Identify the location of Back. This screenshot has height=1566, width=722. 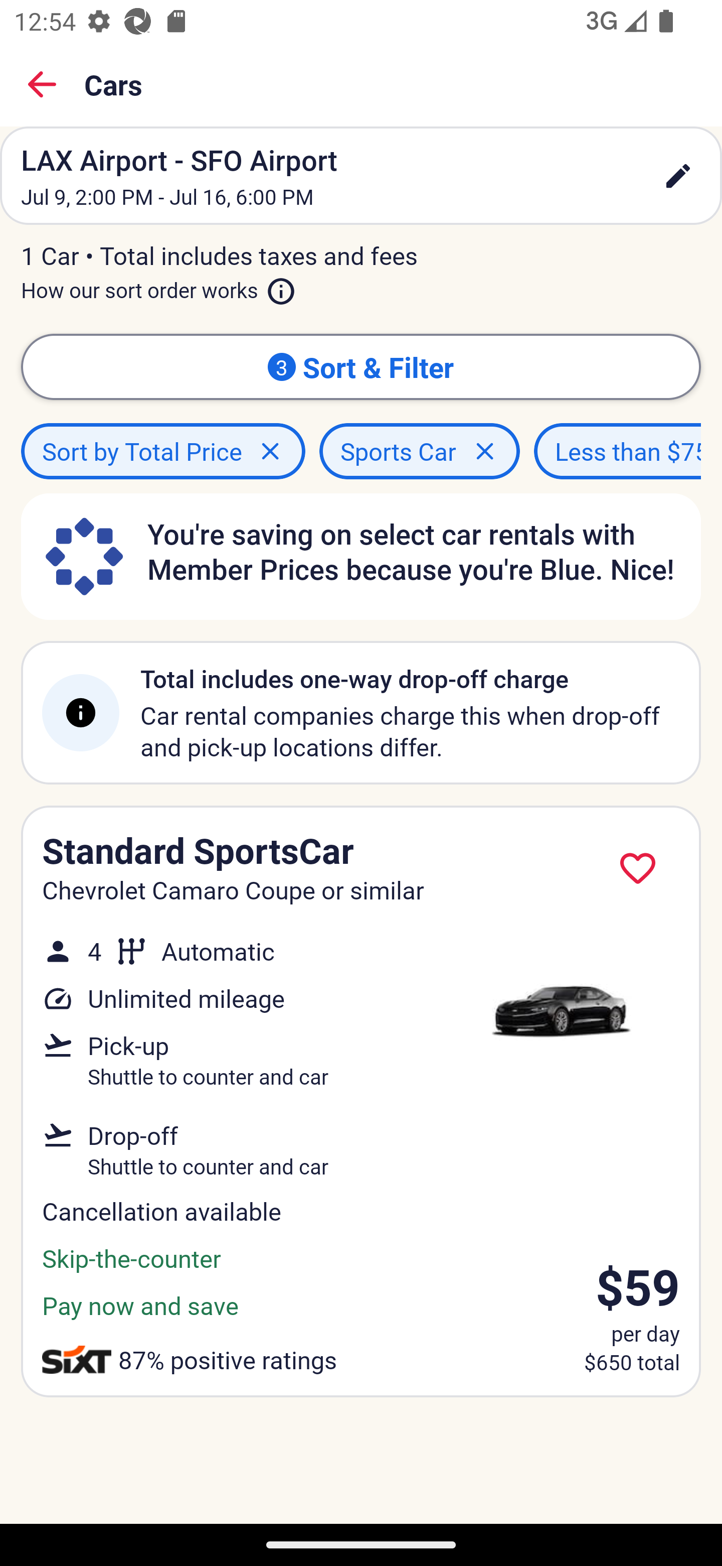
(42, 84).